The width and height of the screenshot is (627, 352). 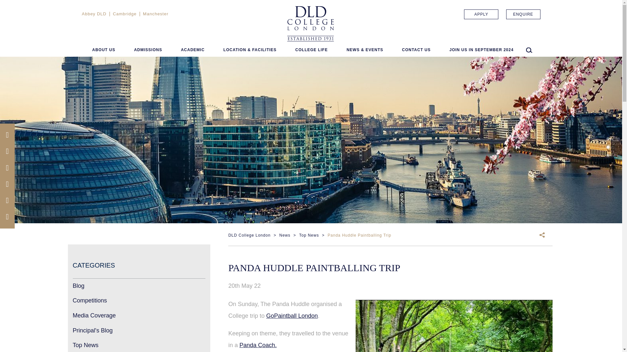 What do you see at coordinates (155, 14) in the screenshot?
I see `Manchester` at bounding box center [155, 14].